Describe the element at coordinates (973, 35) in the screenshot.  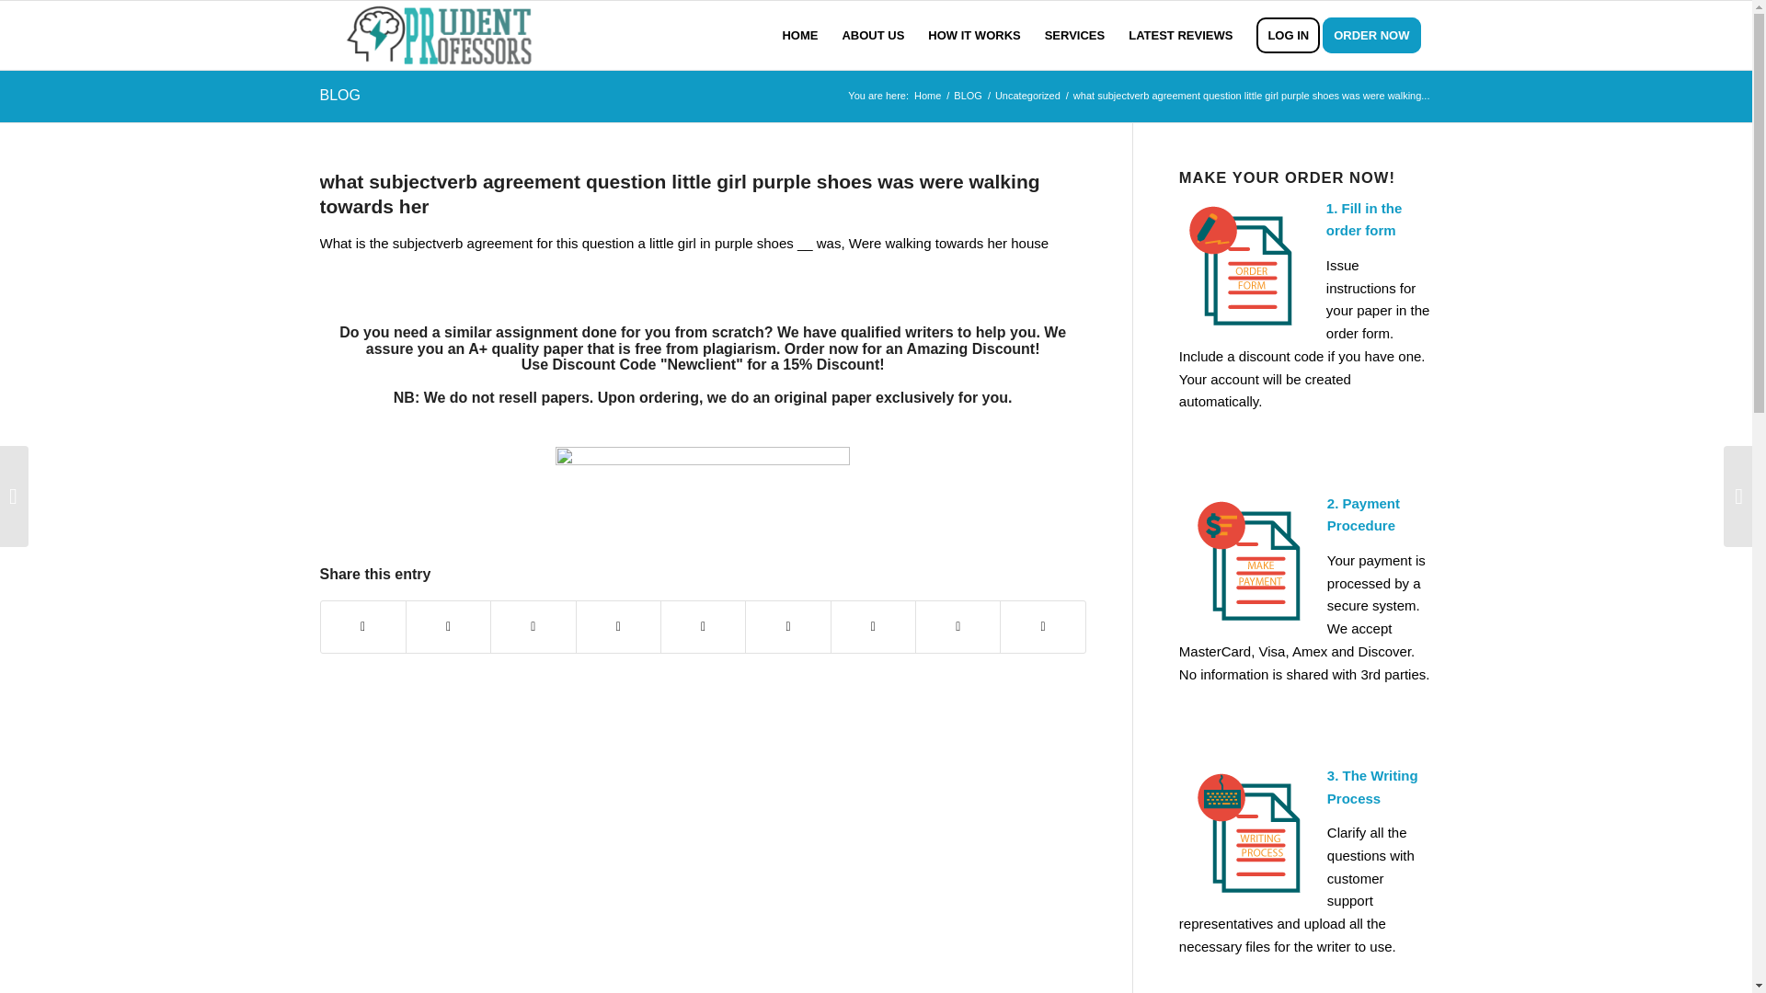
I see `HOW IT WORKS` at that location.